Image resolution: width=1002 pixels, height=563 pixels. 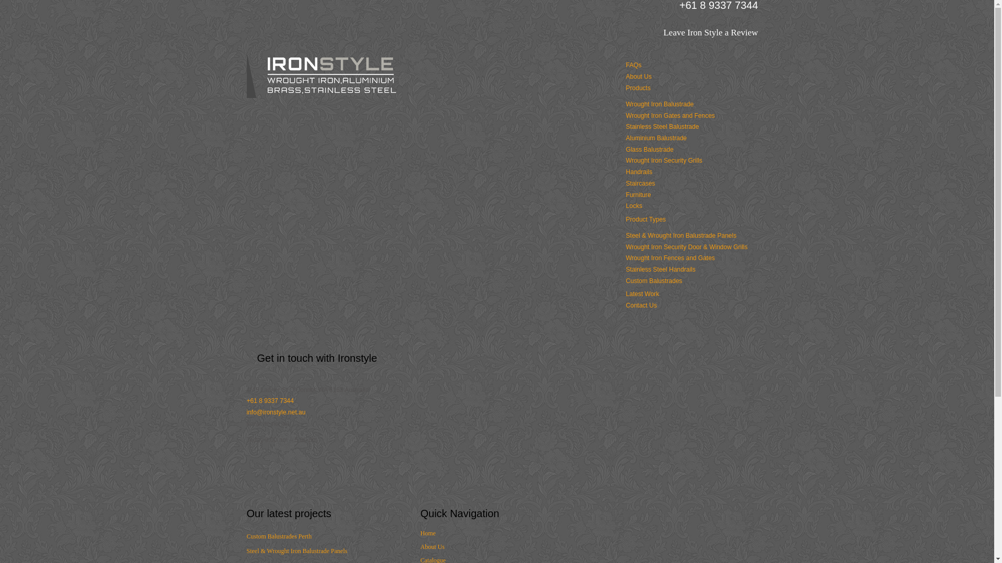 What do you see at coordinates (641, 305) in the screenshot?
I see `Contact Us` at bounding box center [641, 305].